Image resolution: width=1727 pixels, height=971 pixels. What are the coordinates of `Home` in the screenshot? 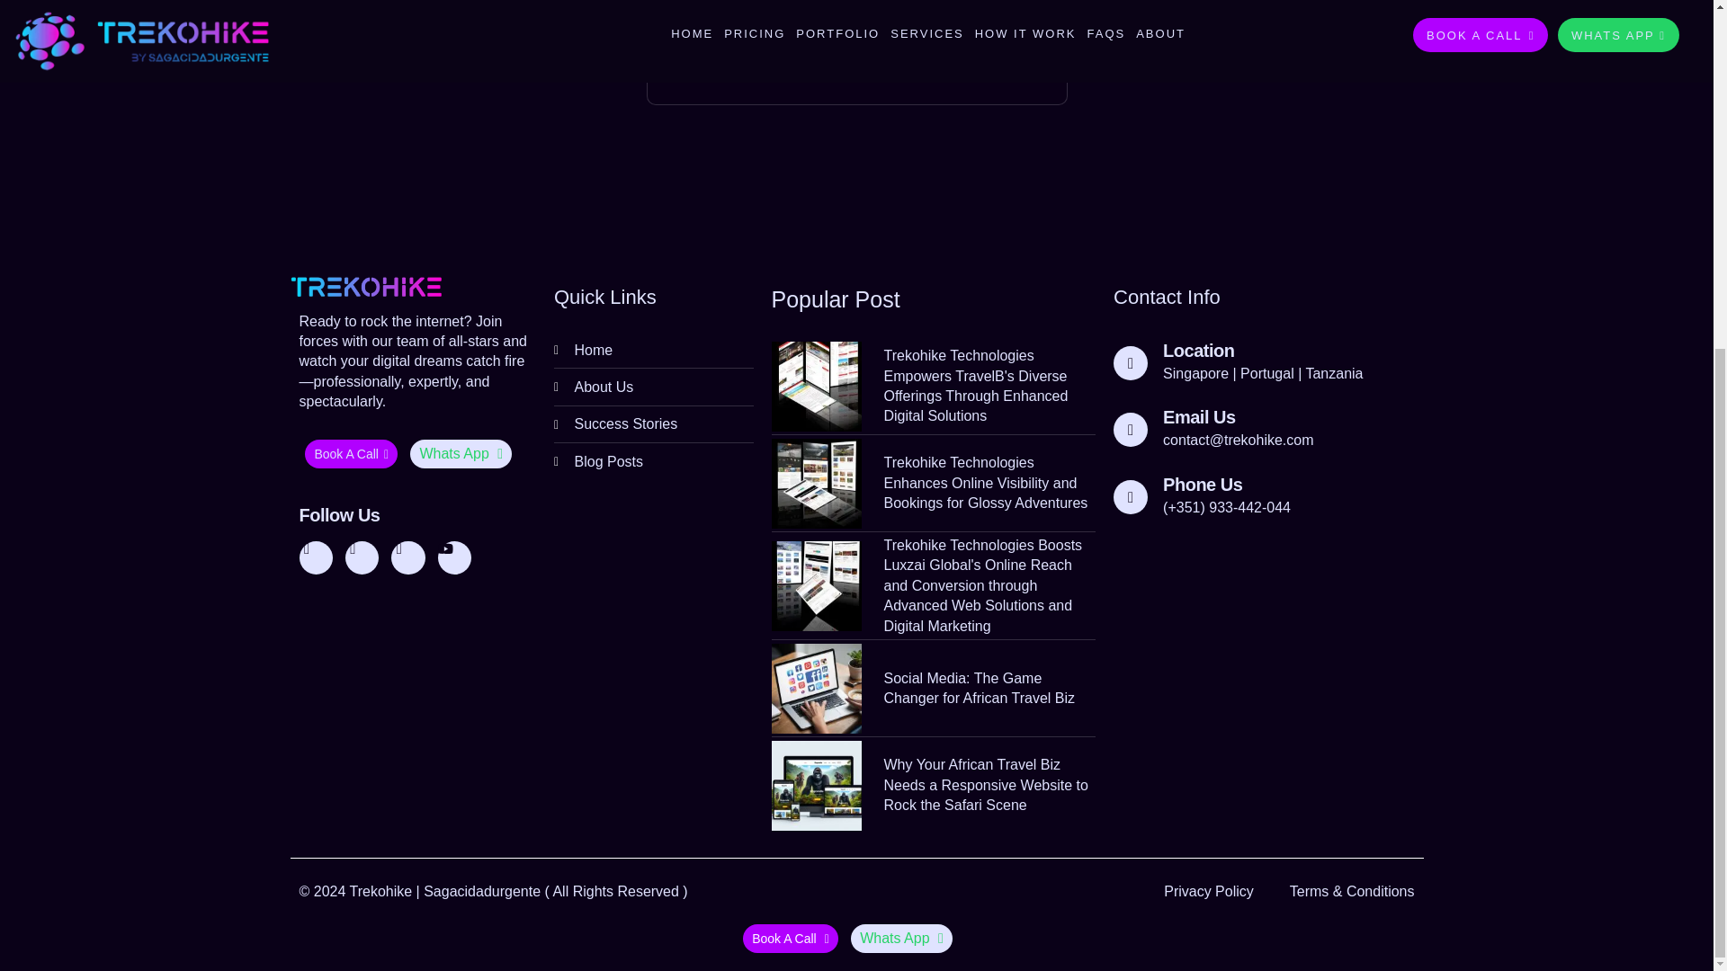 It's located at (653, 350).